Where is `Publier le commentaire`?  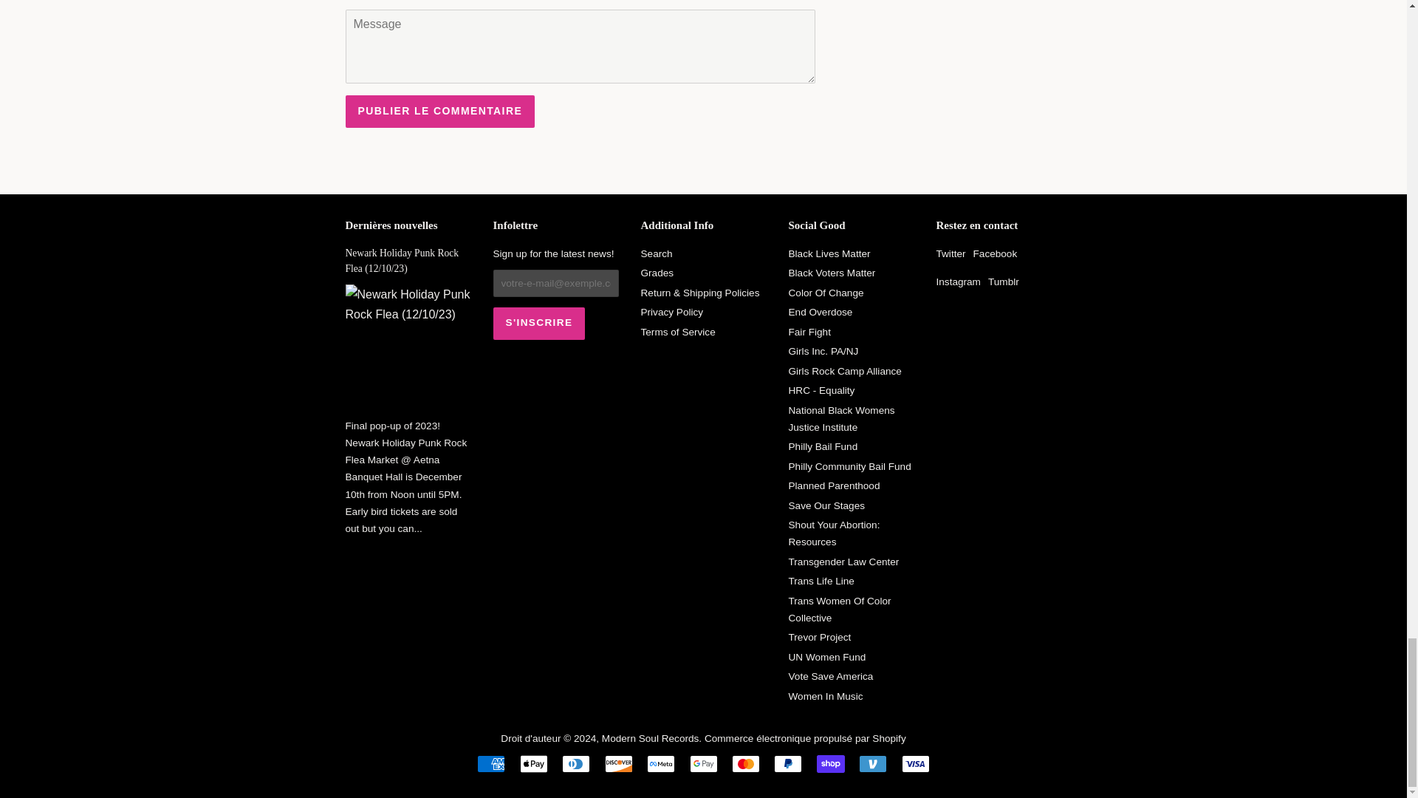
Publier le commentaire is located at coordinates (440, 111).